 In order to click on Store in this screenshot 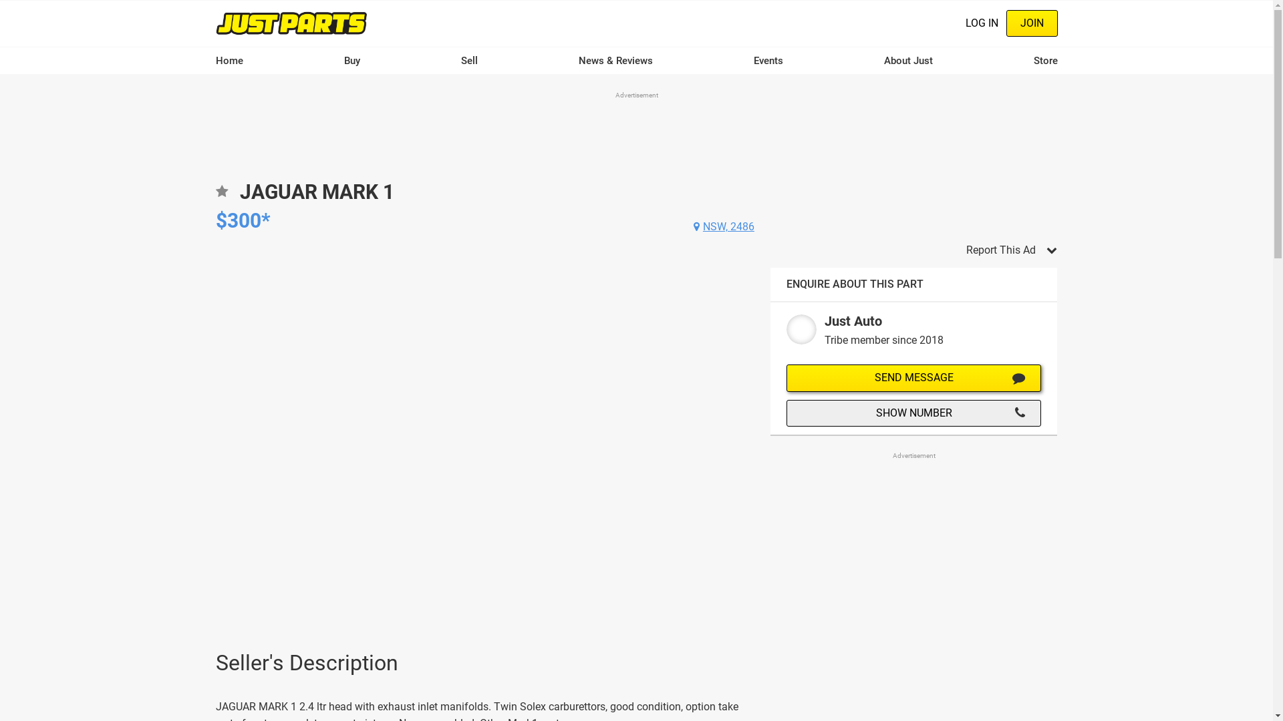, I will do `click(1045, 61)`.